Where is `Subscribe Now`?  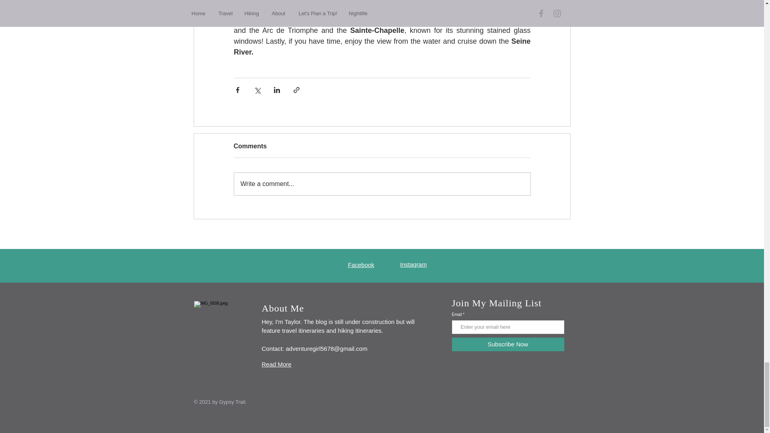
Subscribe Now is located at coordinates (507, 344).